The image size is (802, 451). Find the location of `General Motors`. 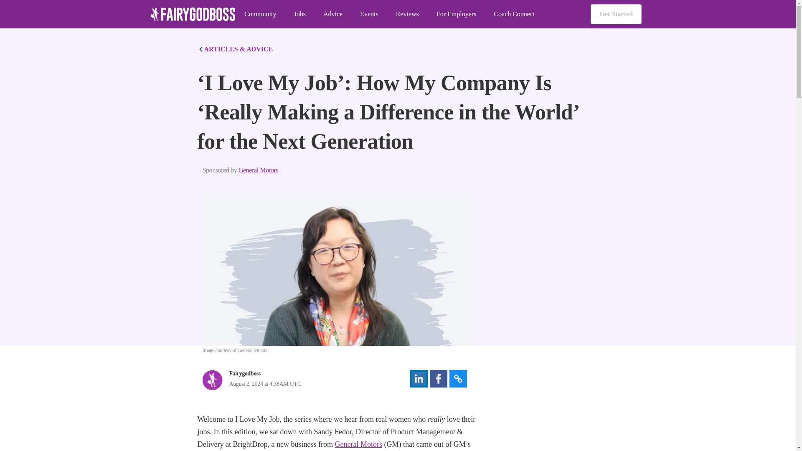

General Motors is located at coordinates (258, 170).